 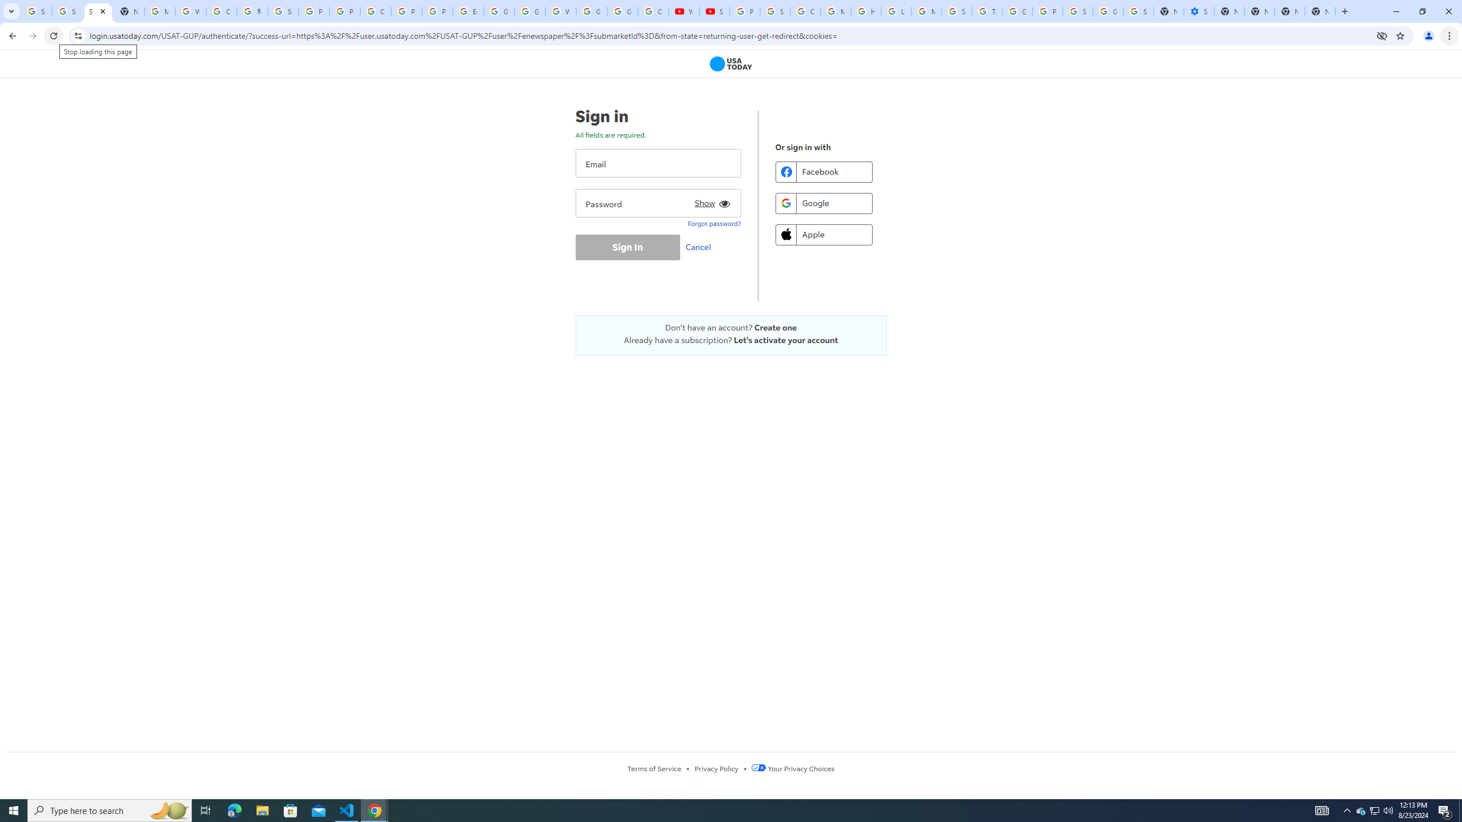 What do you see at coordinates (824, 171) in the screenshot?
I see `Facebook` at bounding box center [824, 171].